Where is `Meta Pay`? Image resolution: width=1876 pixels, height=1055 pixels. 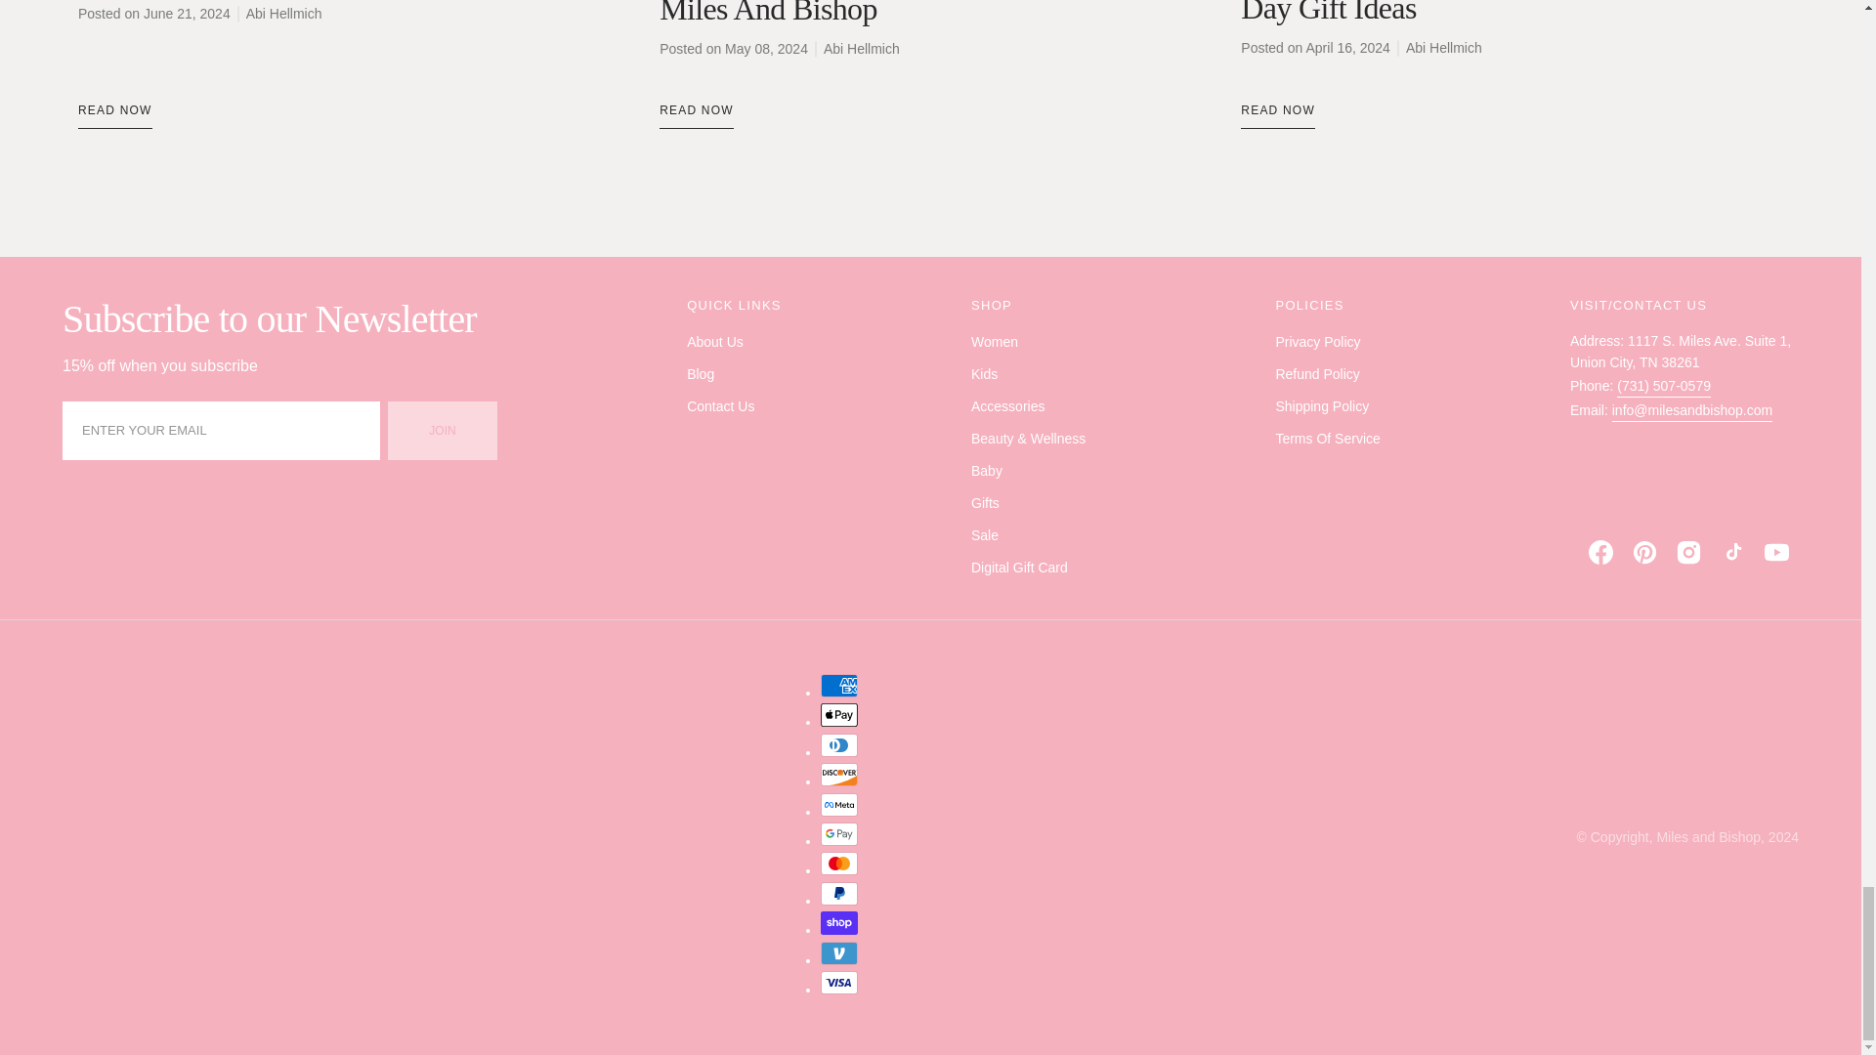
Meta Pay is located at coordinates (838, 805).